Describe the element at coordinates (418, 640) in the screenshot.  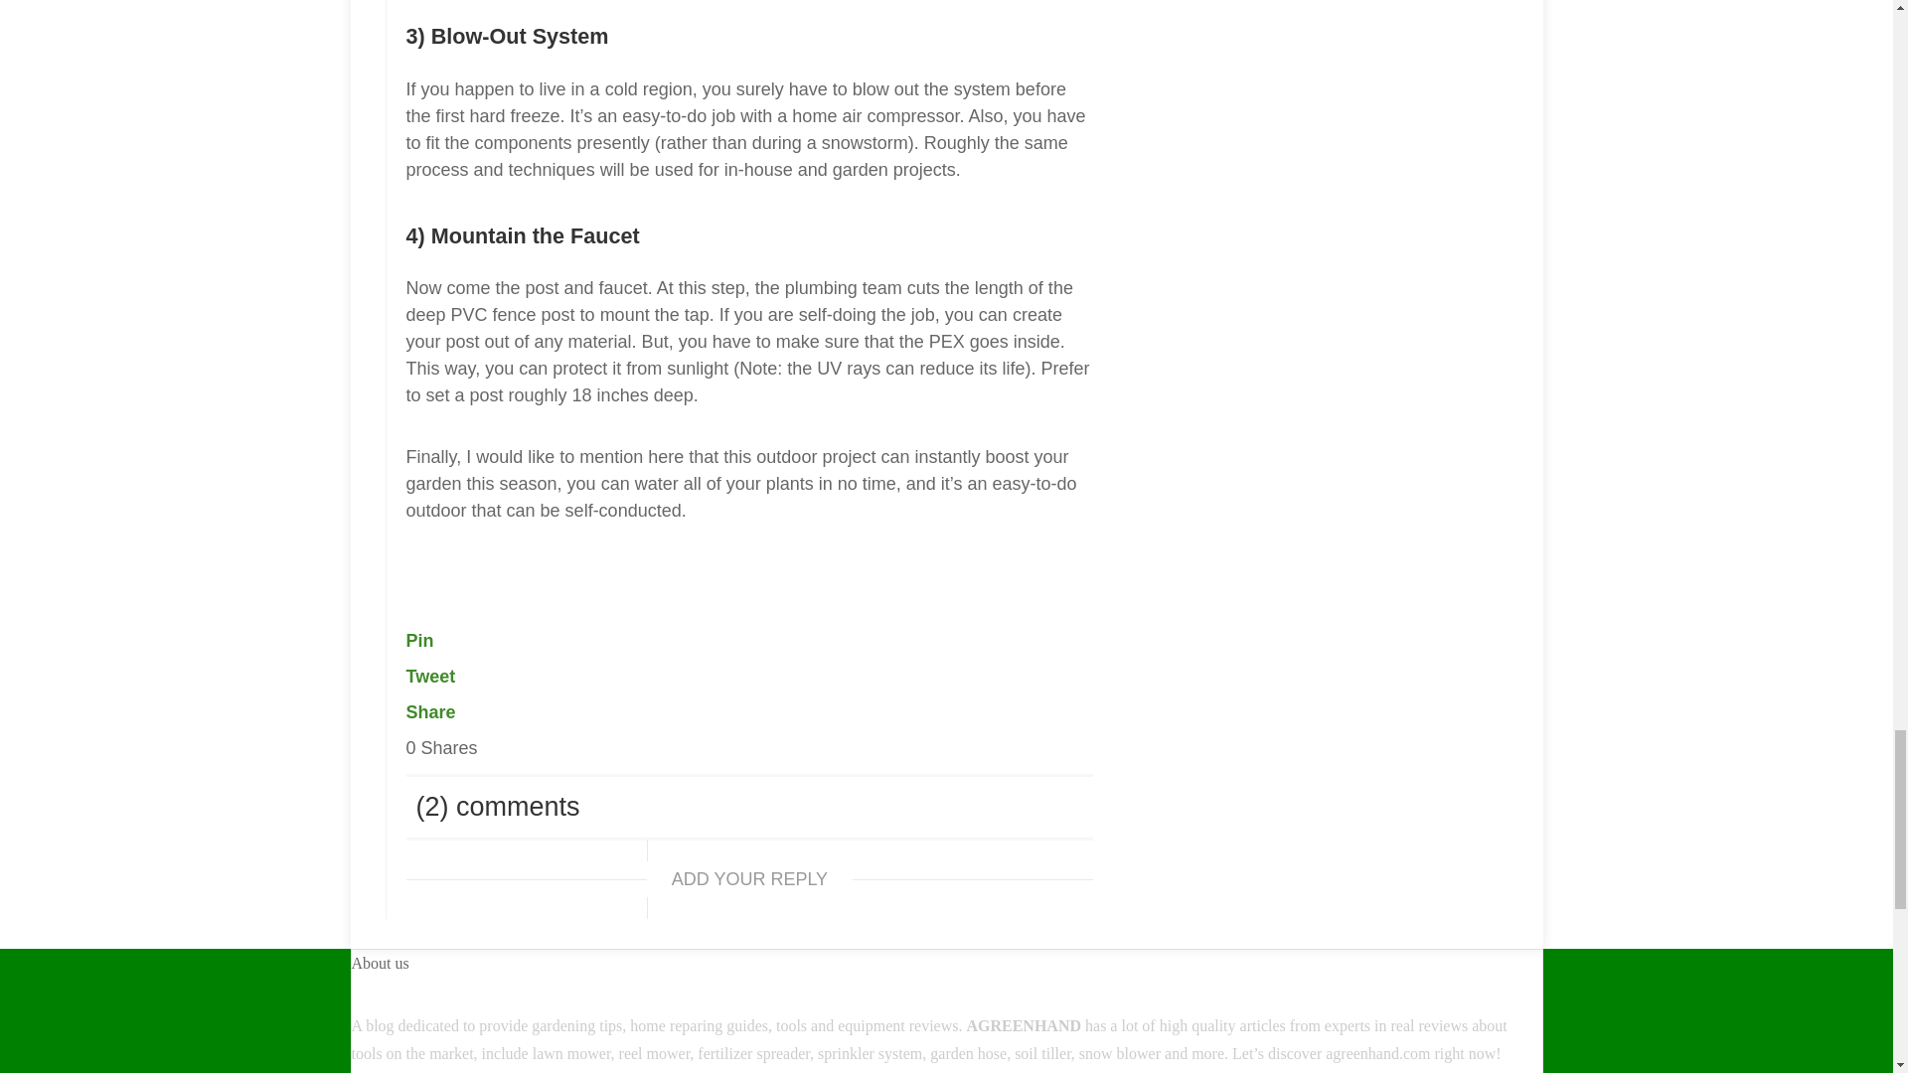
I see `Pin` at that location.